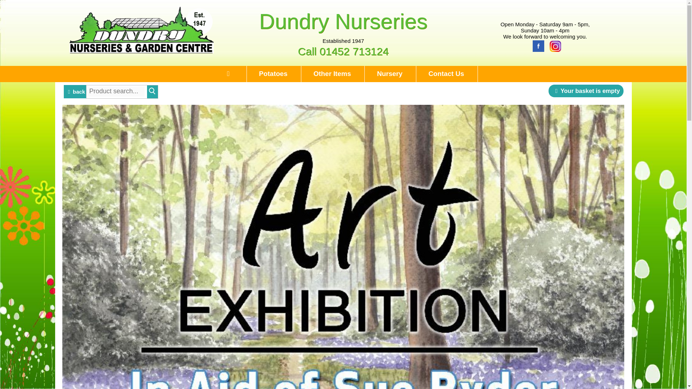 The width and height of the screenshot is (692, 389). What do you see at coordinates (354, 51) in the screenshot?
I see `01452 713124` at bounding box center [354, 51].